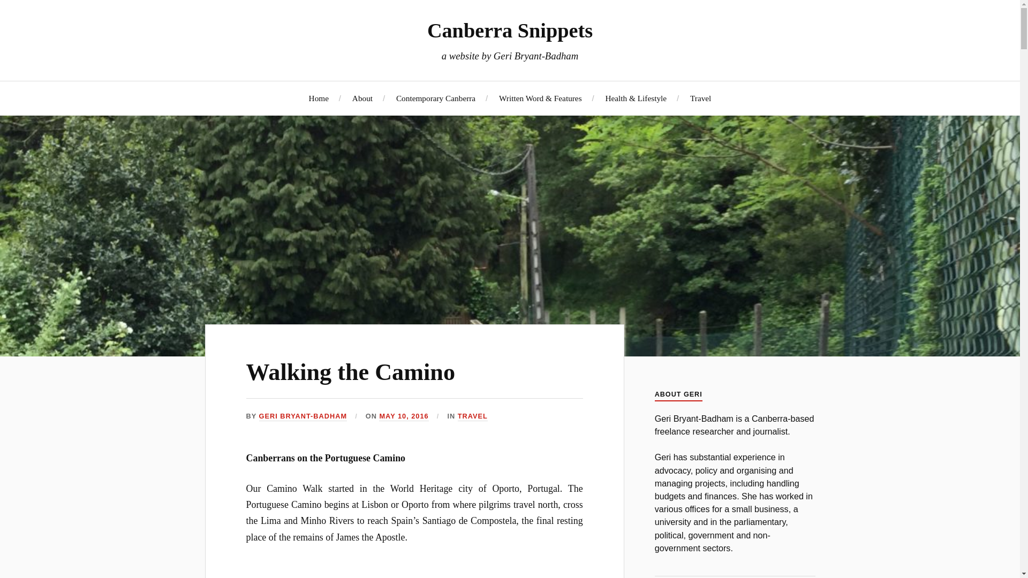 The height and width of the screenshot is (578, 1028). I want to click on TRAVEL, so click(472, 416).